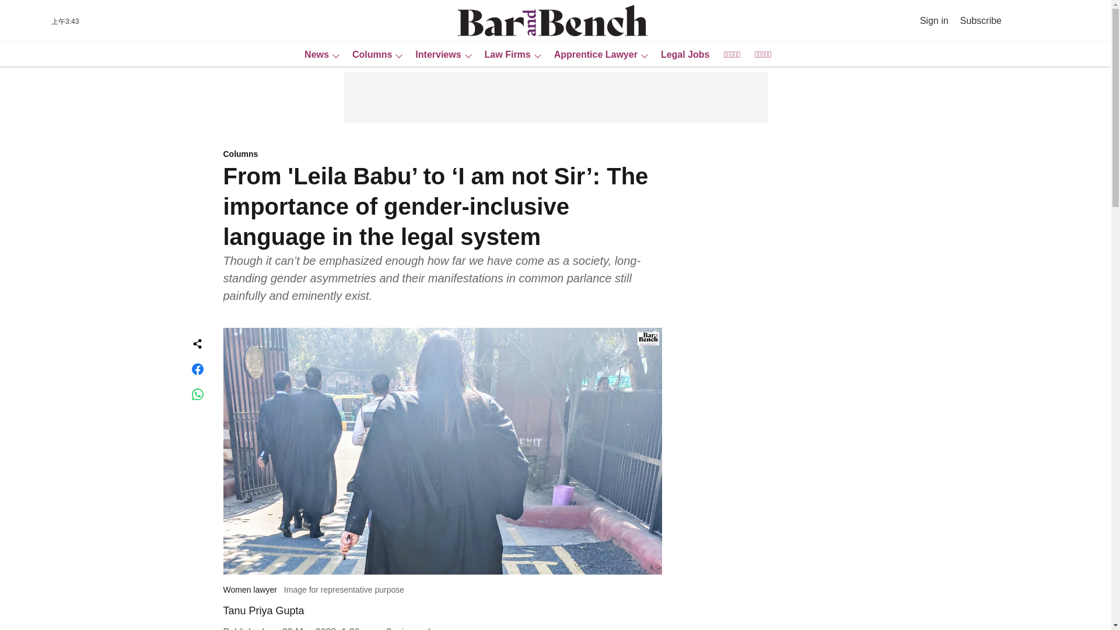 The width and height of the screenshot is (1120, 630). I want to click on Columns, so click(369, 55).